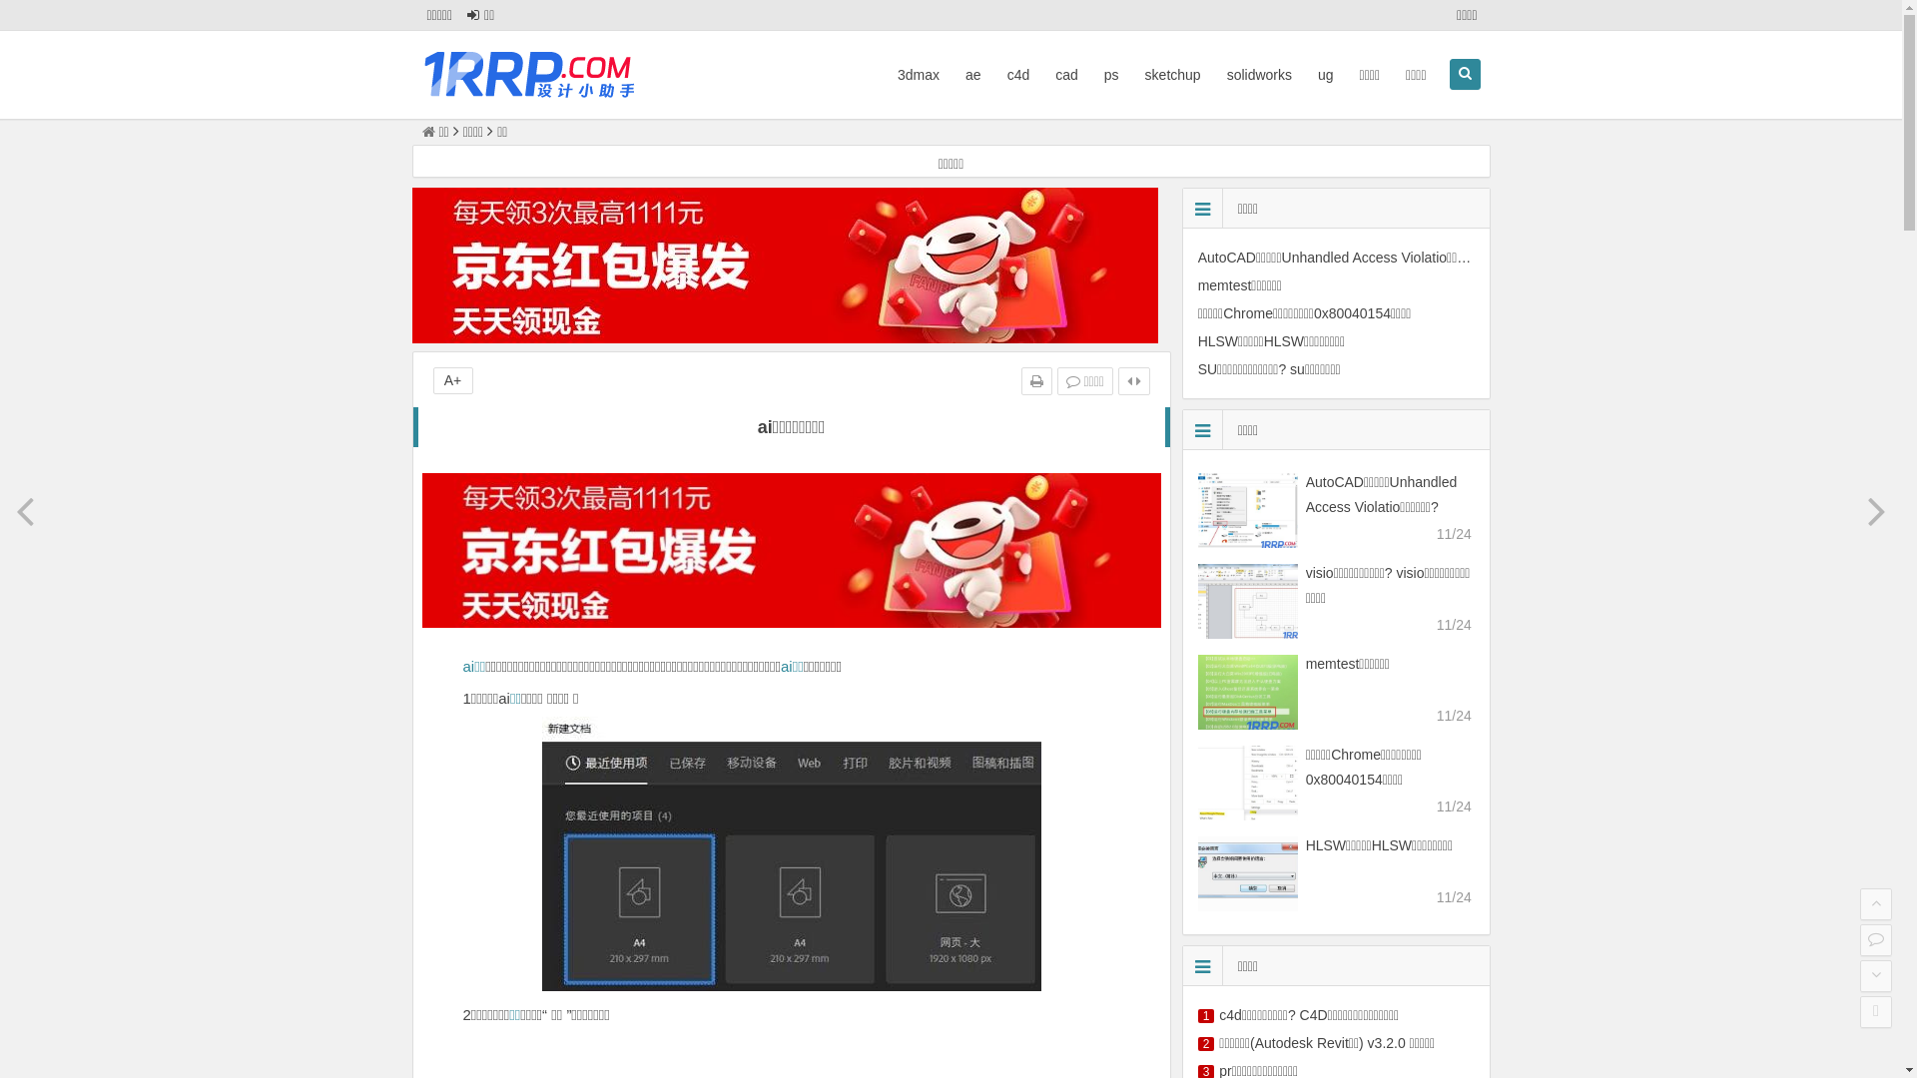  I want to click on ae, so click(973, 75).